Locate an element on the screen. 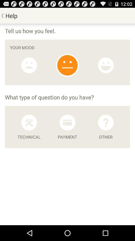 The image size is (135, 241). other is located at coordinates (106, 123).